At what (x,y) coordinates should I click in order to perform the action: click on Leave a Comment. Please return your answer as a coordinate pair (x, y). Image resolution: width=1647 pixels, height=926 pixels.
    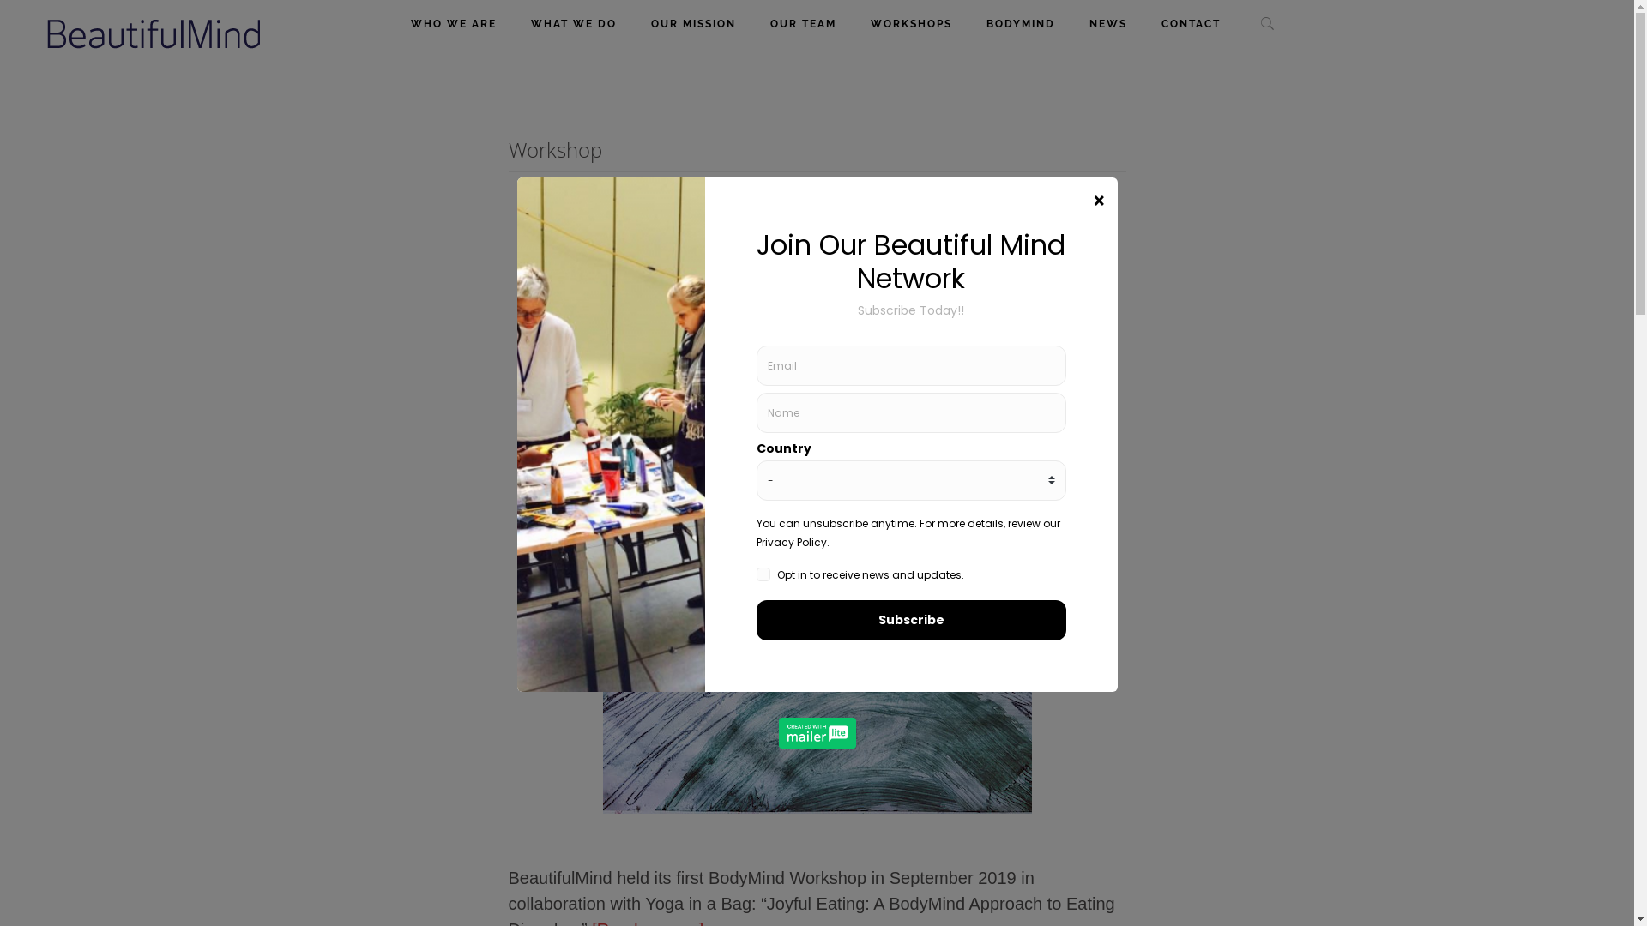
    Looking at the image, I should click on (817, 303).